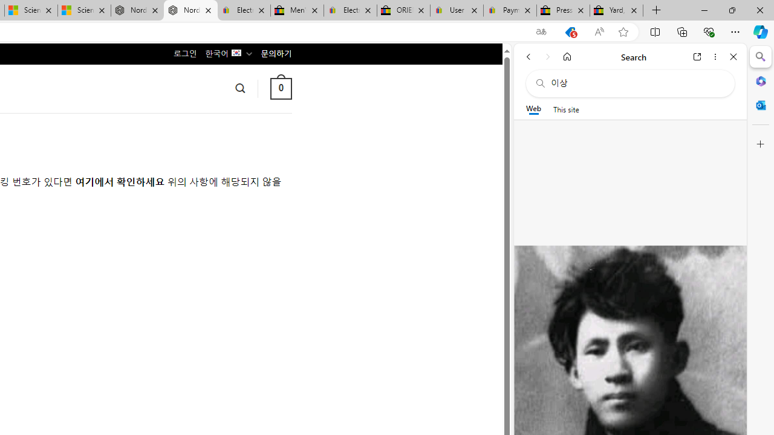 This screenshot has width=774, height=435. I want to click on This site scope, so click(566, 109).